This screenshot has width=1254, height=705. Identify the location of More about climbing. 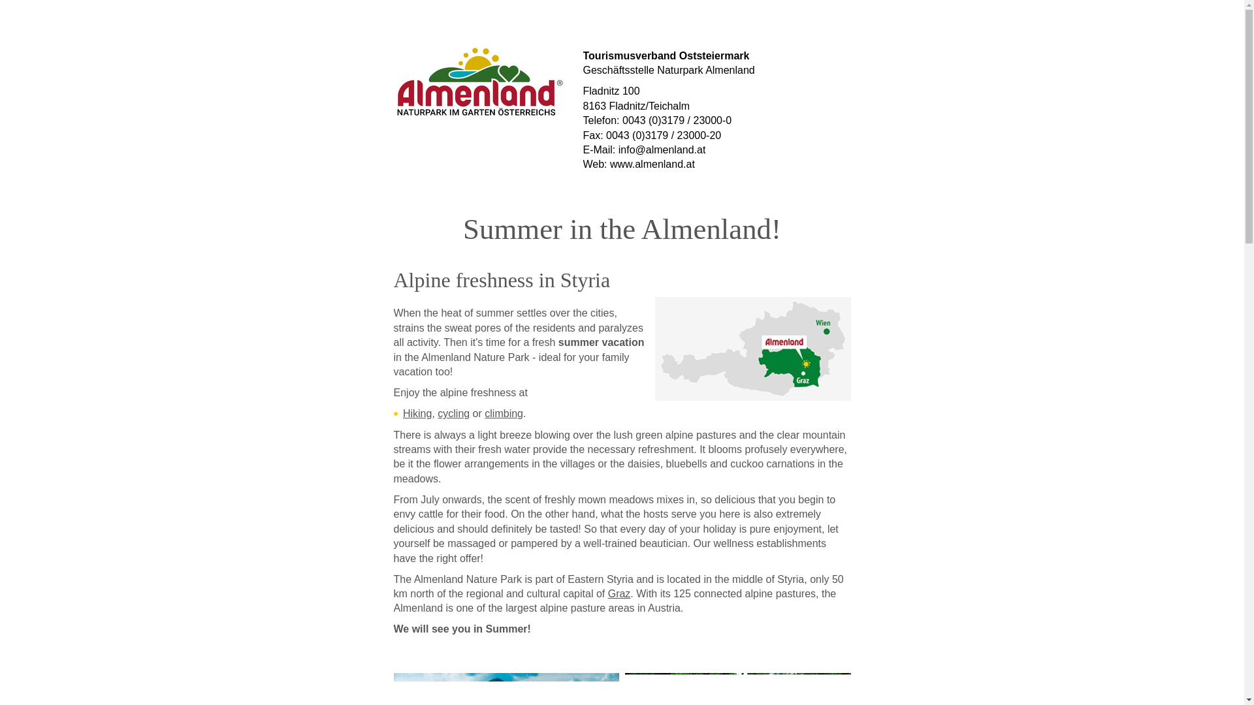
(503, 413).